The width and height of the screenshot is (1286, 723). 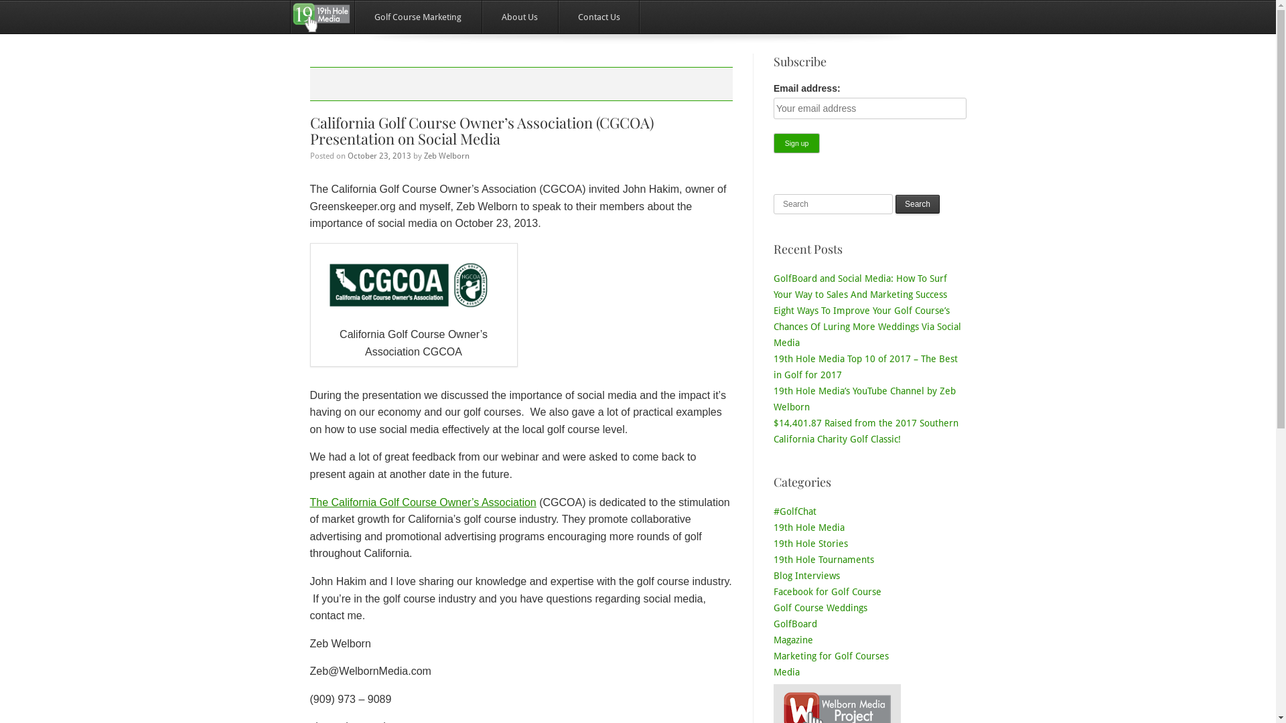 What do you see at coordinates (321, 17) in the screenshot?
I see `Home` at bounding box center [321, 17].